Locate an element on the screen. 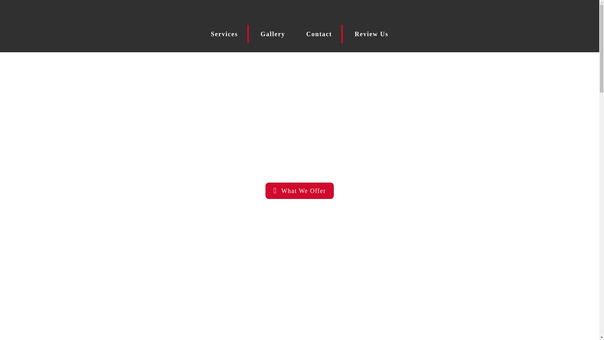 Image resolution: width=604 pixels, height=340 pixels. What We Offer is located at coordinates (299, 190).